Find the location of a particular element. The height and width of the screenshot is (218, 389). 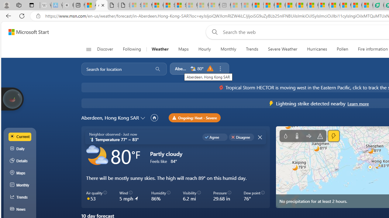

Ongoing: Heat - Severe is located at coordinates (194, 117).